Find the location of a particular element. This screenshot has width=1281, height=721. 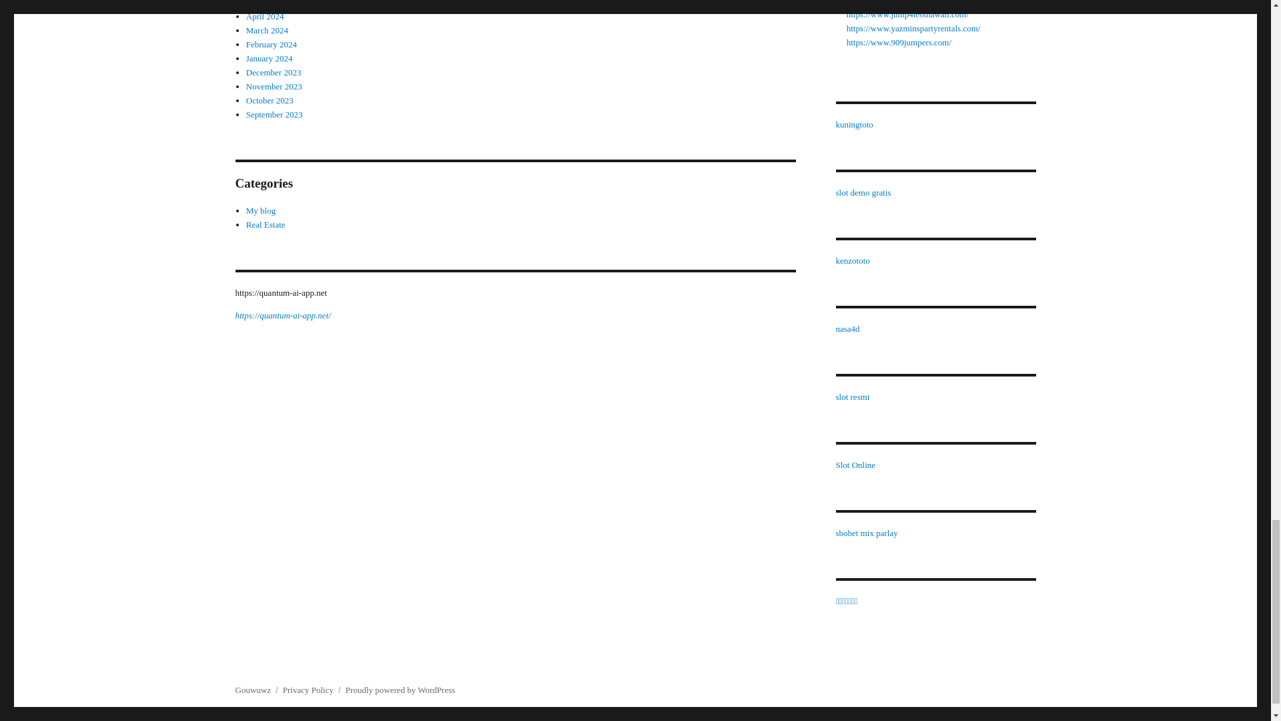

My blog is located at coordinates (260, 210).